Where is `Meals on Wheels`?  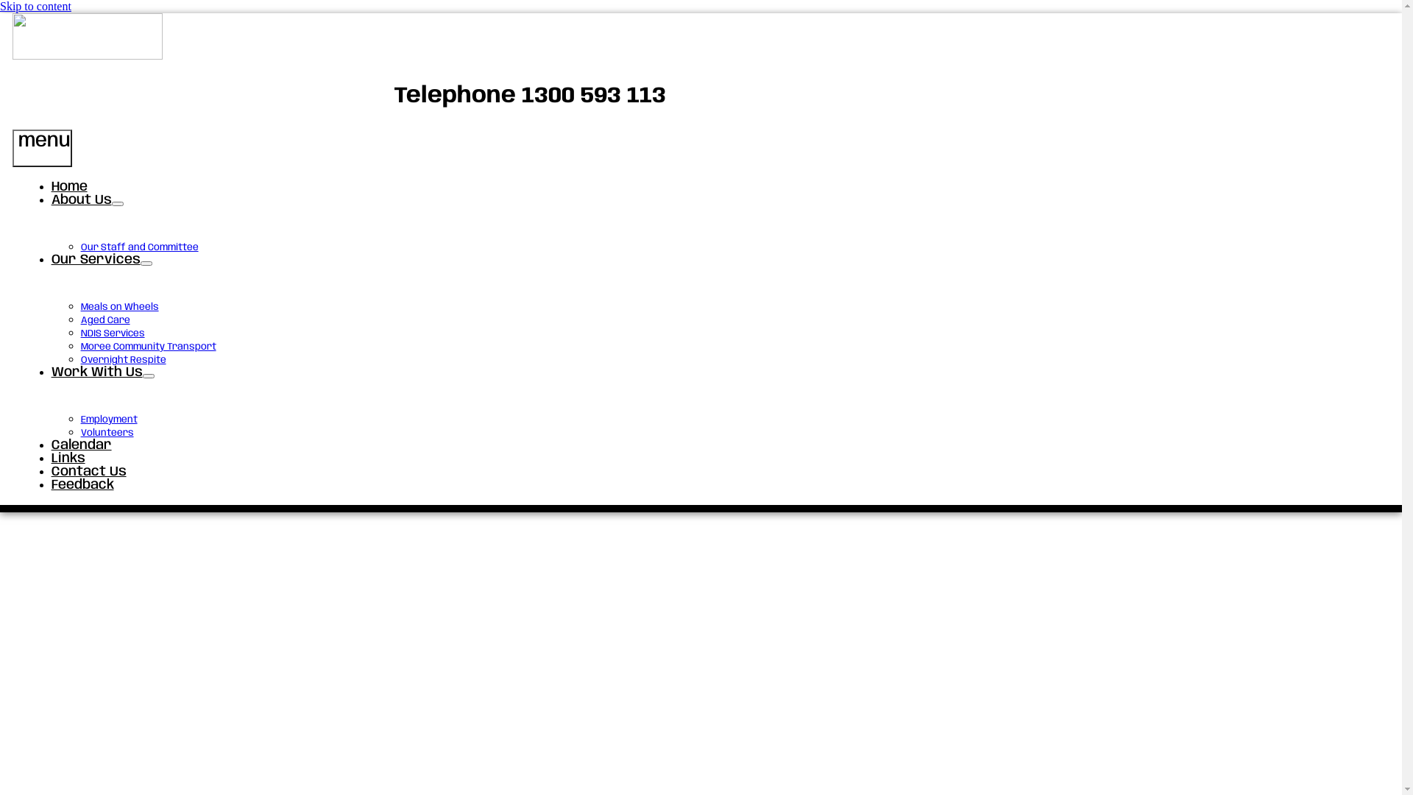
Meals on Wheels is located at coordinates (120, 308).